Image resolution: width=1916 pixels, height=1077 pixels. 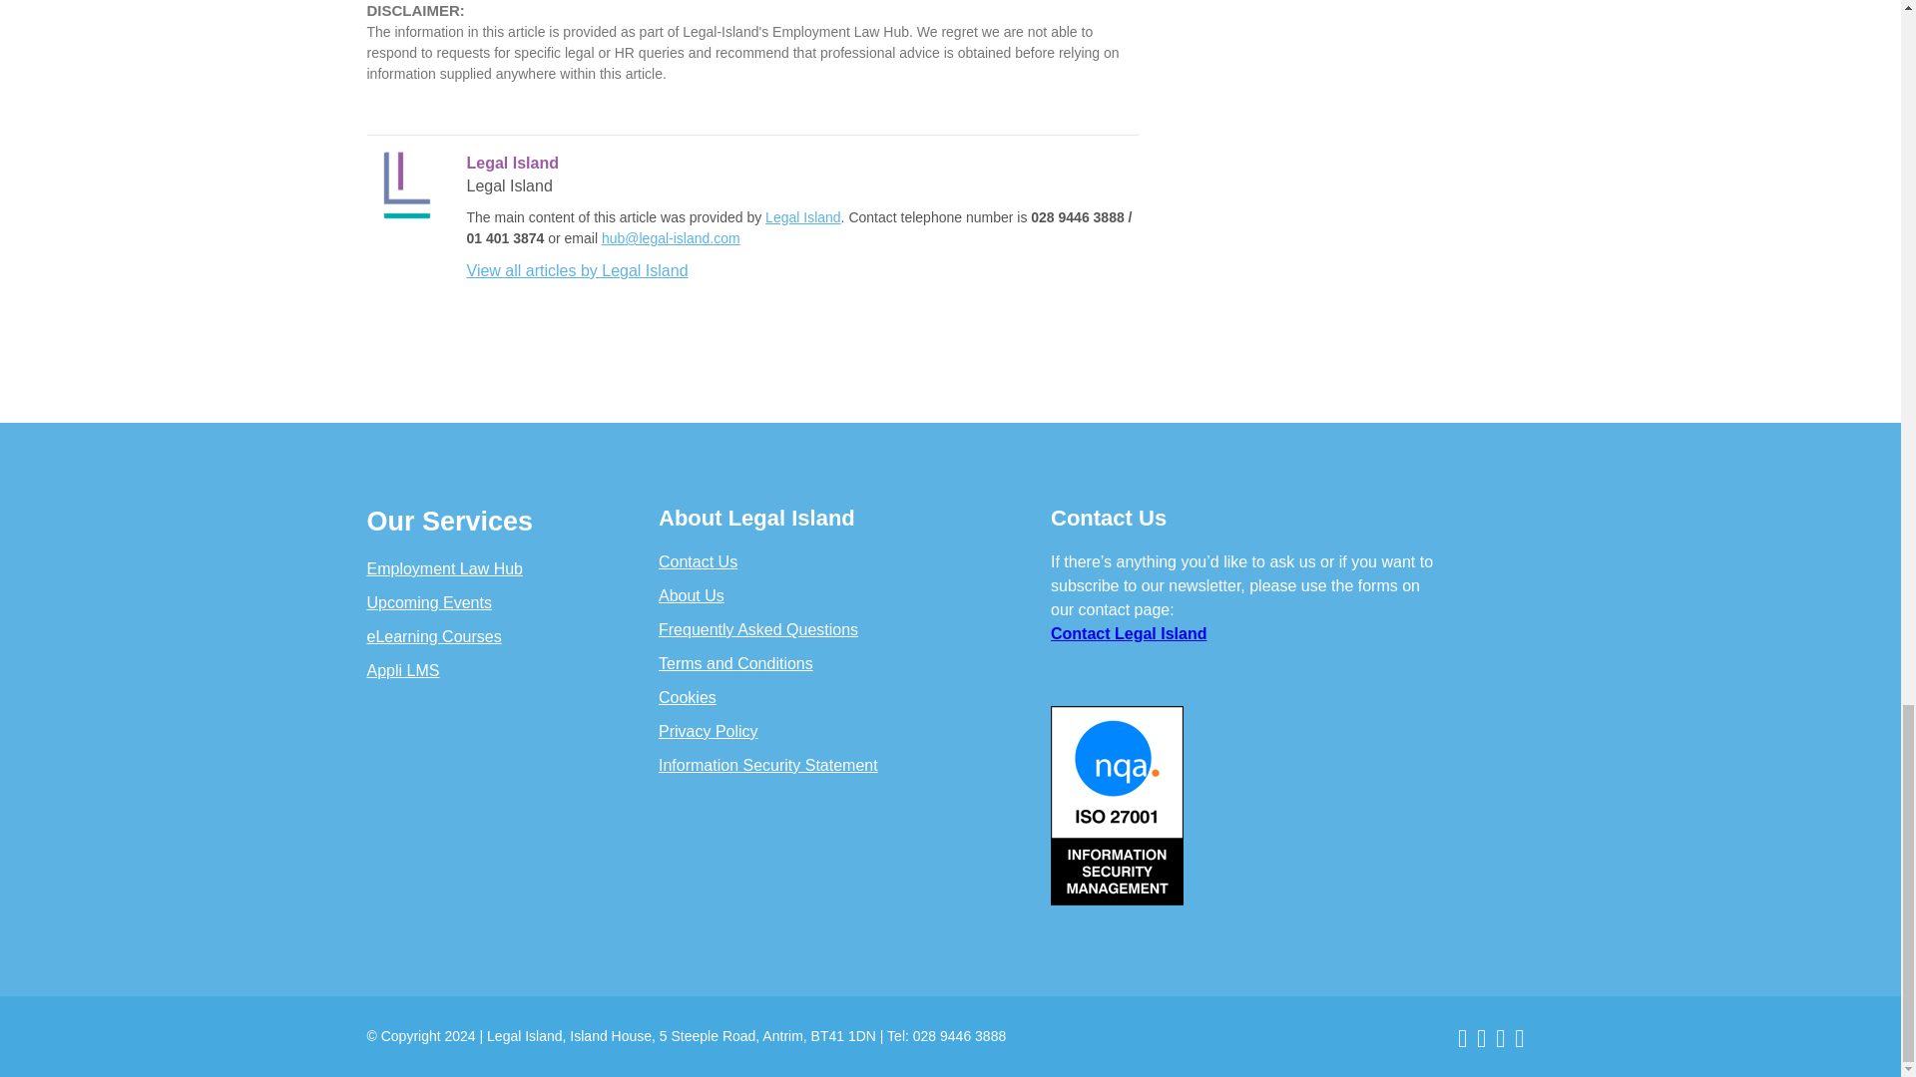 What do you see at coordinates (429, 602) in the screenshot?
I see `Upcoming Events` at bounding box center [429, 602].